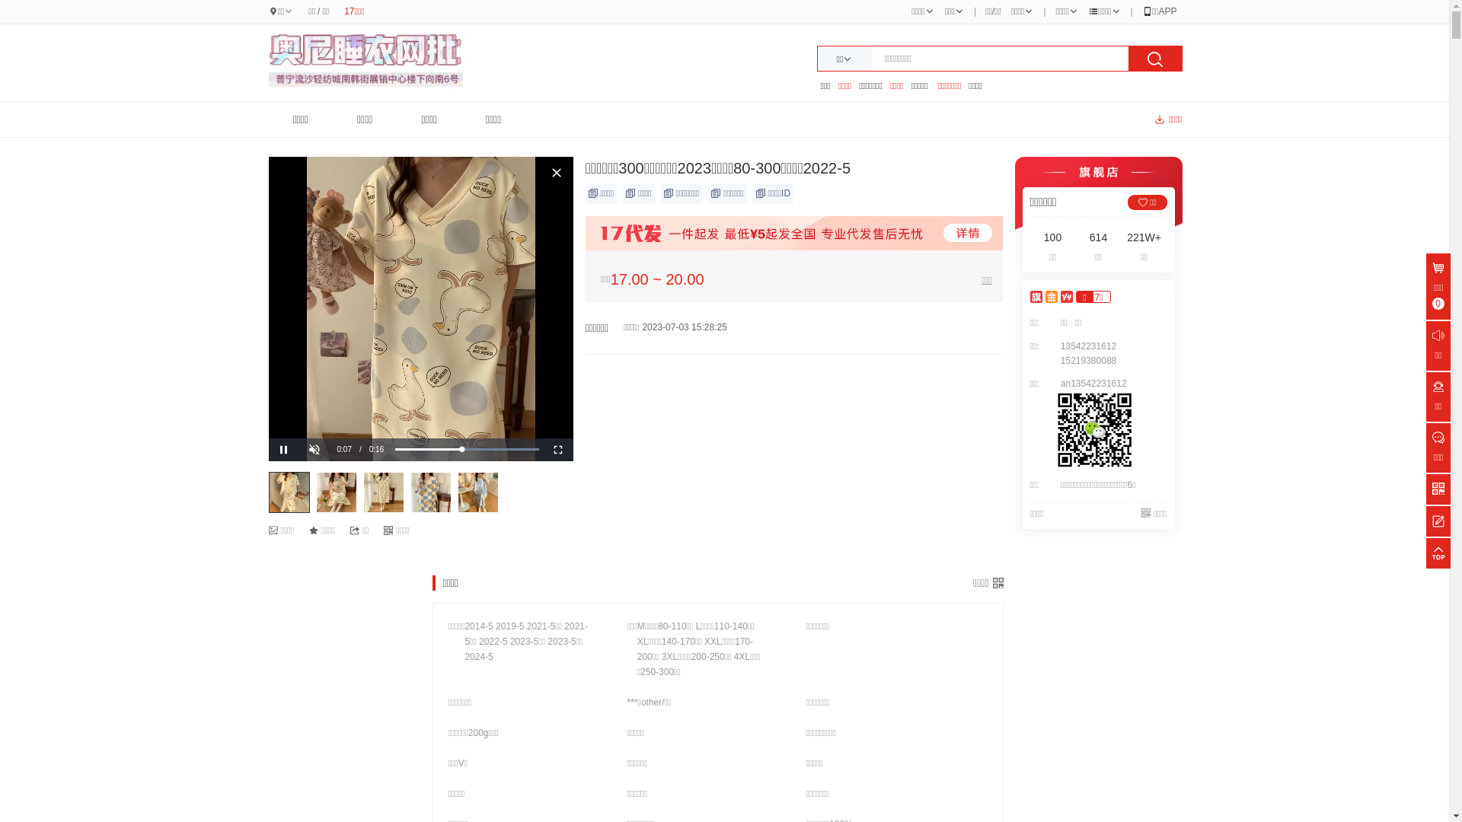 This screenshot has width=1462, height=822. Describe the element at coordinates (283, 450) in the screenshot. I see `Pause` at that location.